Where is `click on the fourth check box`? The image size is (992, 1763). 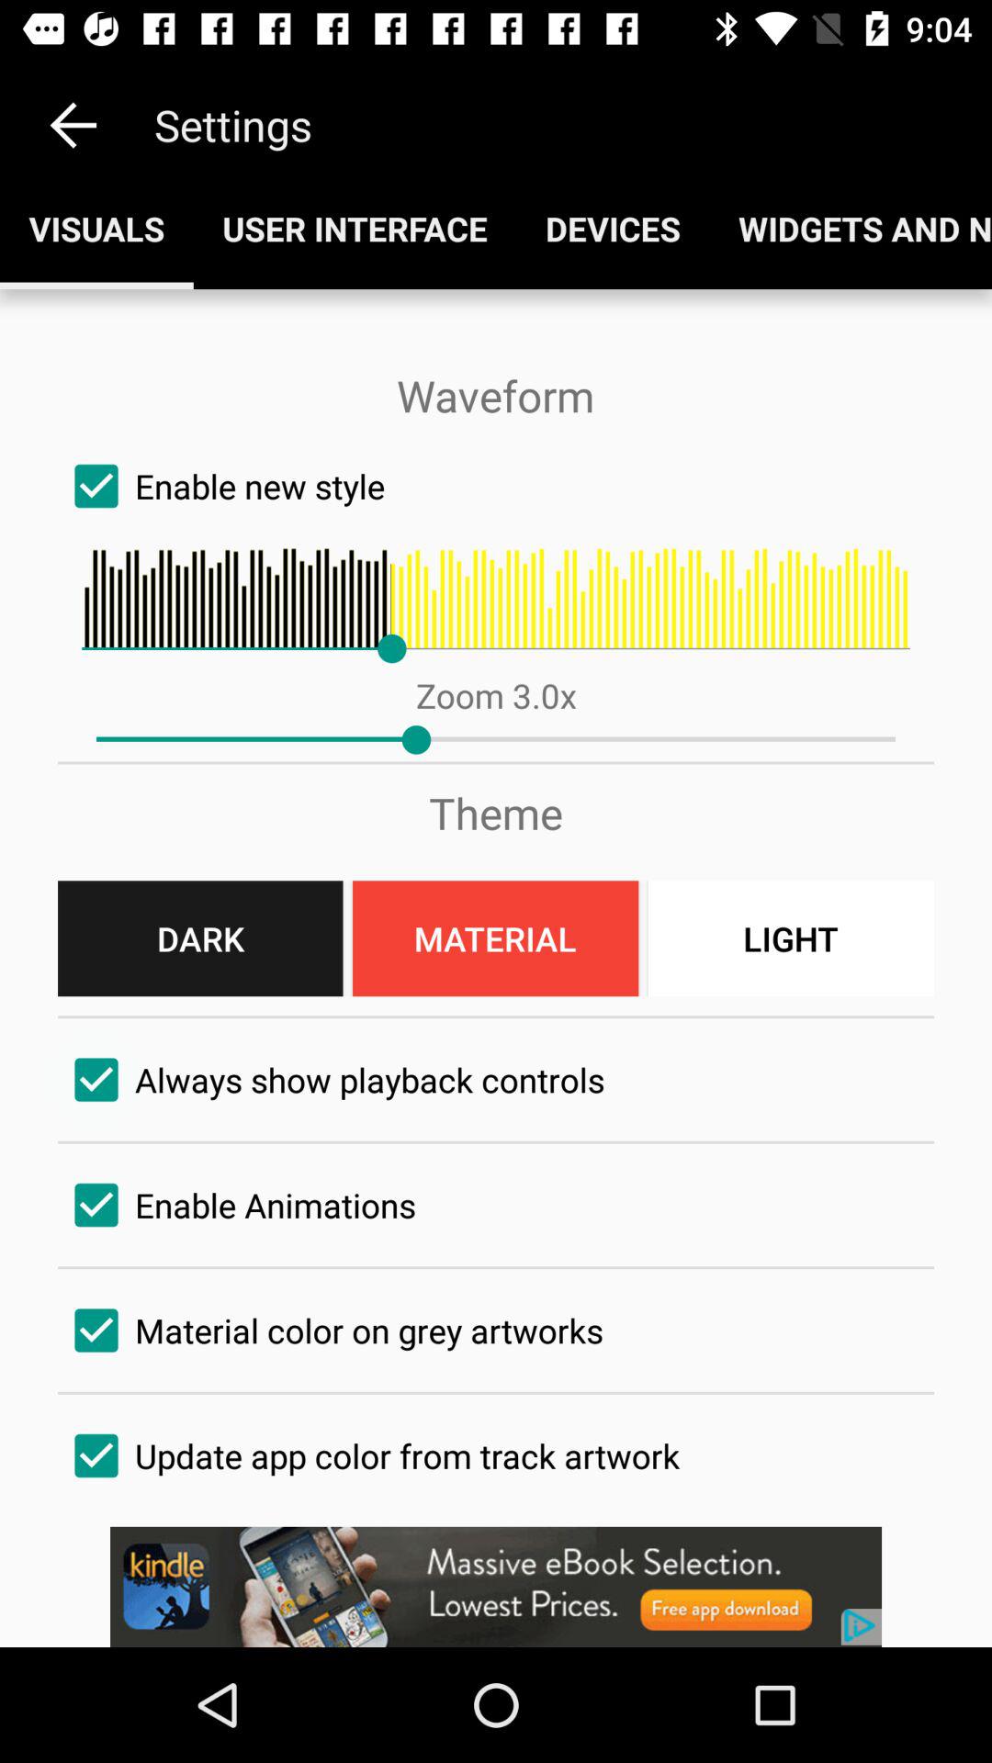
click on the fourth check box is located at coordinates (496, 1331).